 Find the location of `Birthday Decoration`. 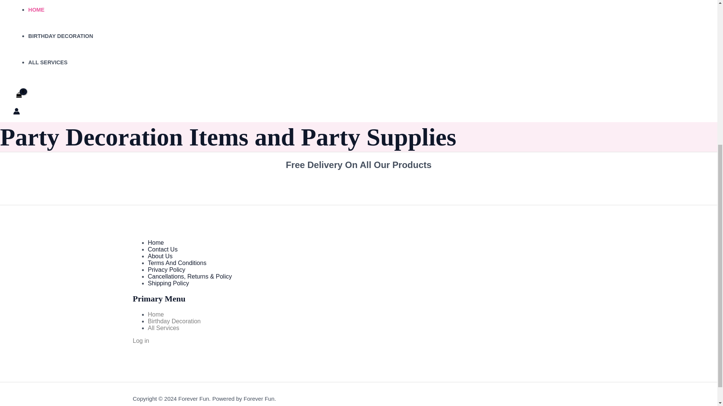

Birthday Decoration is located at coordinates (174, 321).